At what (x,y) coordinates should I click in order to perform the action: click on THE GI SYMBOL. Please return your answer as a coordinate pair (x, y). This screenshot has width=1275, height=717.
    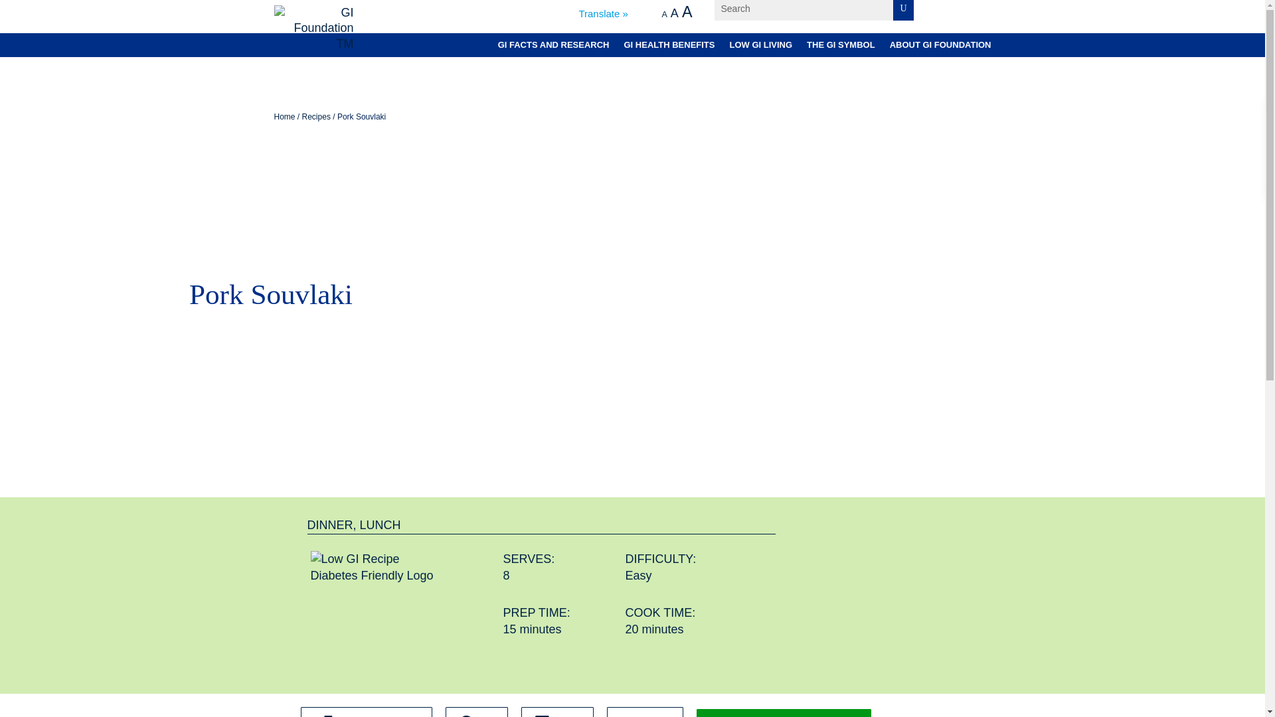
    Looking at the image, I should click on (668, 46).